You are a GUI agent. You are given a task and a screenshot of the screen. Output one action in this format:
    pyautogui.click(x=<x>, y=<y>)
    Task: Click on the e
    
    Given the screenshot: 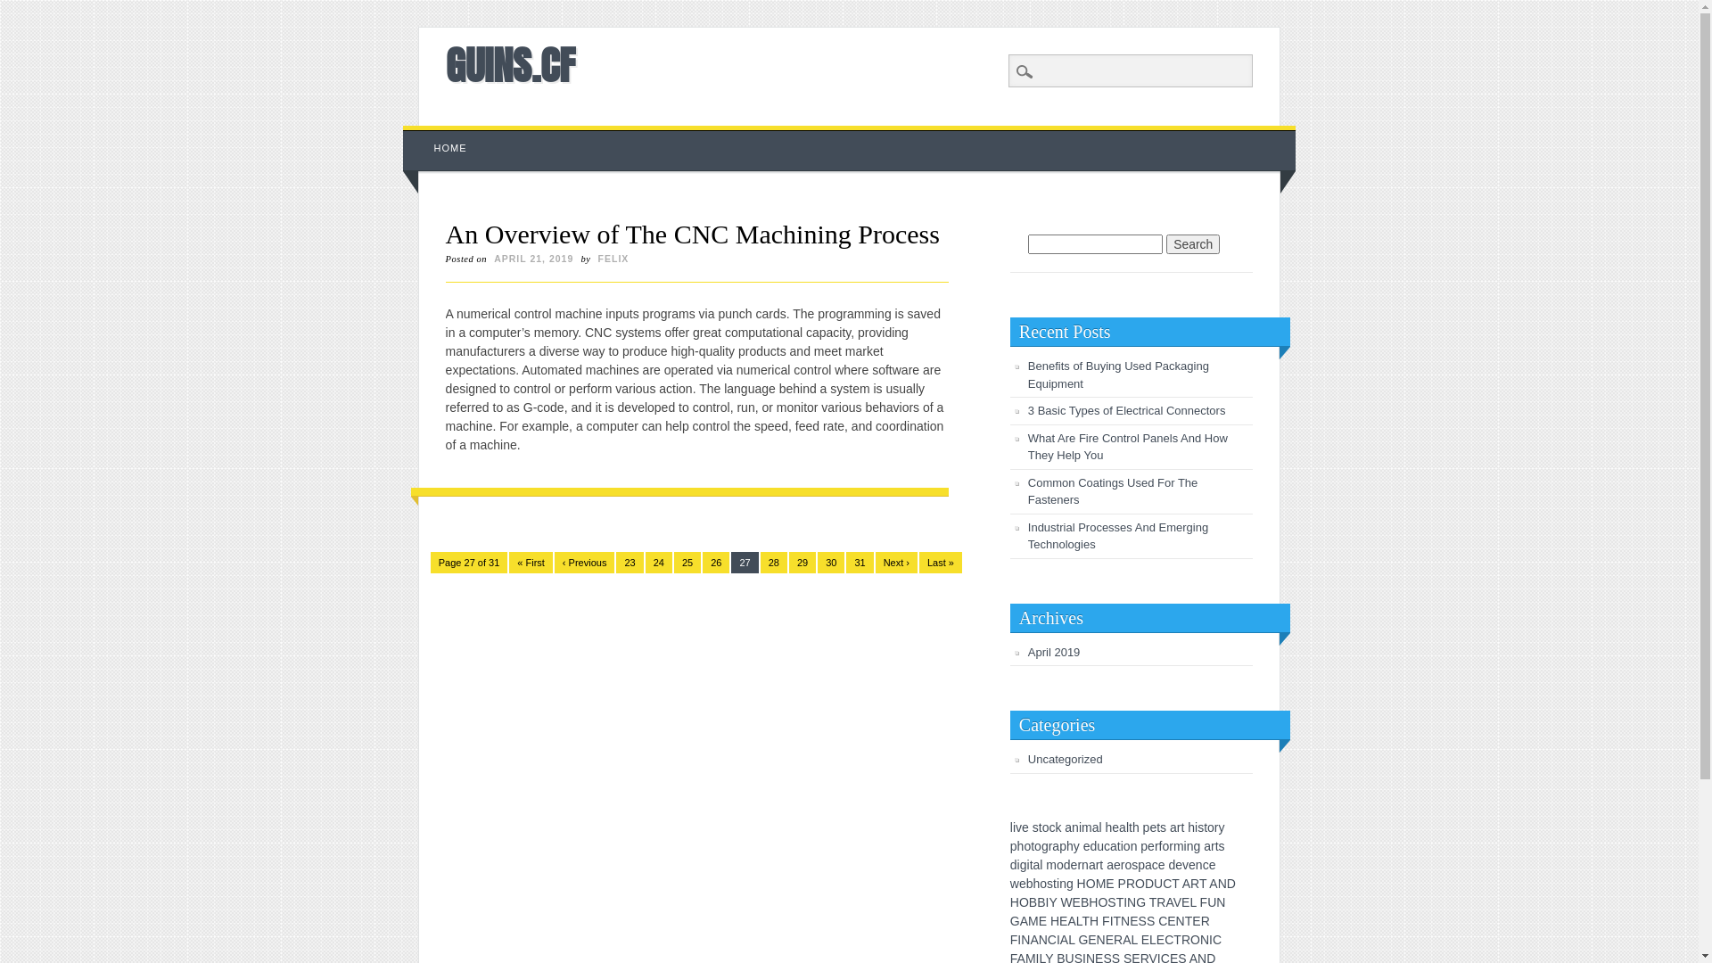 What is the action you would take?
    pyautogui.click(x=1074, y=865)
    